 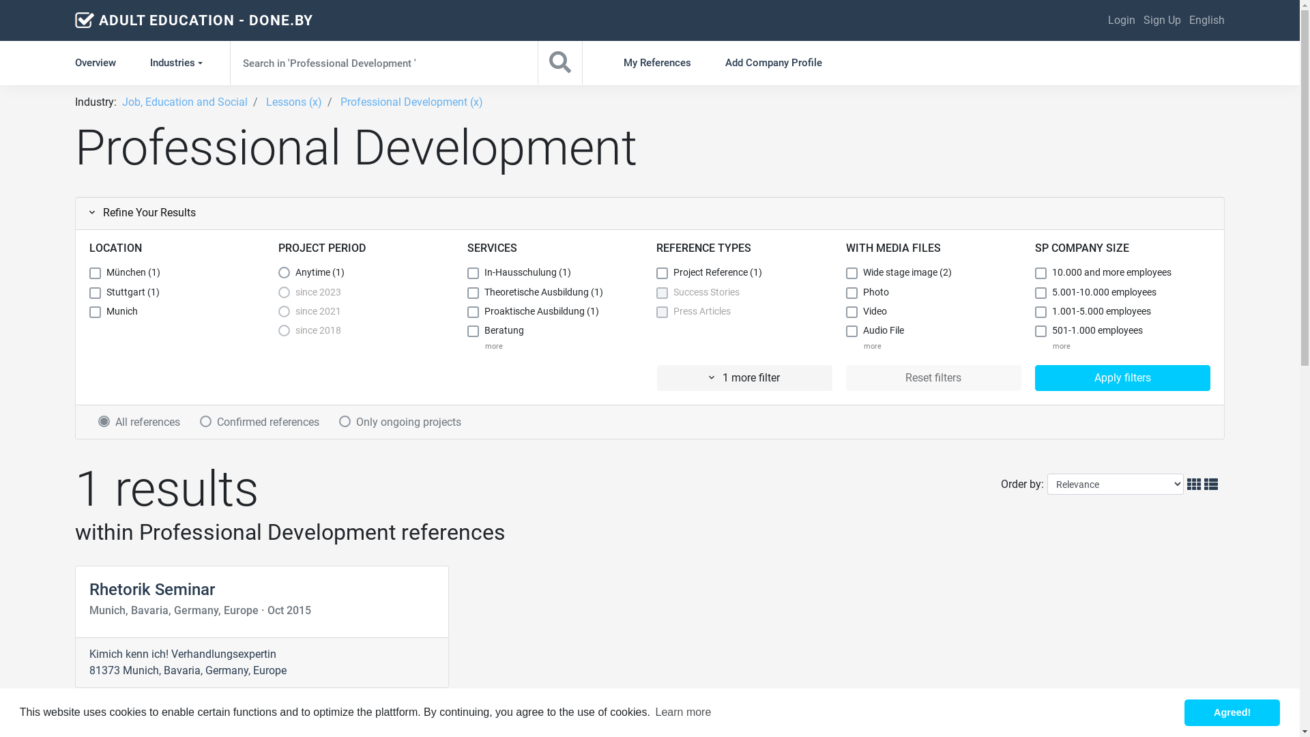 I want to click on Industries, so click(x=178, y=63).